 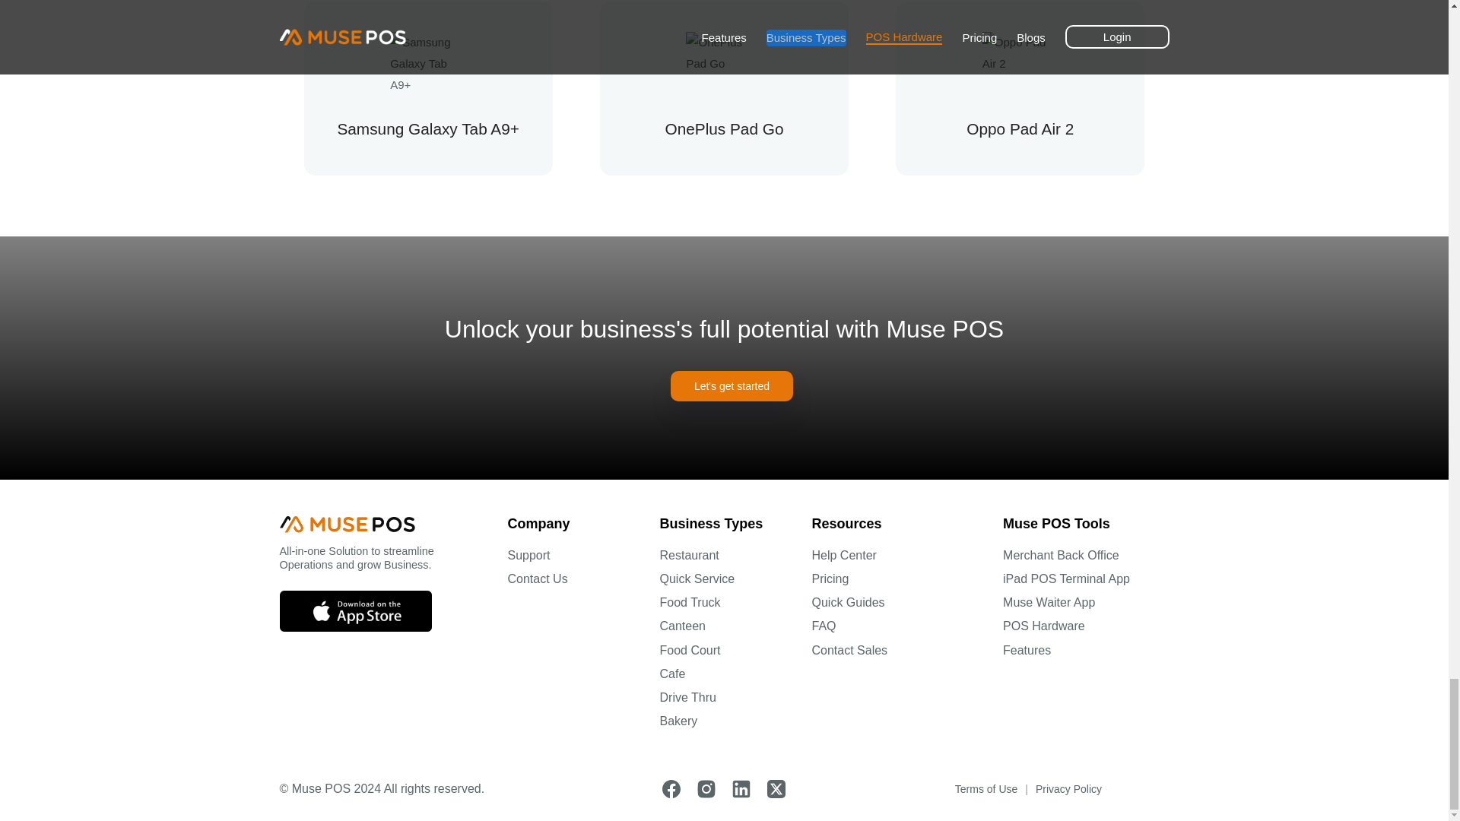 What do you see at coordinates (687, 698) in the screenshot?
I see `Drive Thru` at bounding box center [687, 698].